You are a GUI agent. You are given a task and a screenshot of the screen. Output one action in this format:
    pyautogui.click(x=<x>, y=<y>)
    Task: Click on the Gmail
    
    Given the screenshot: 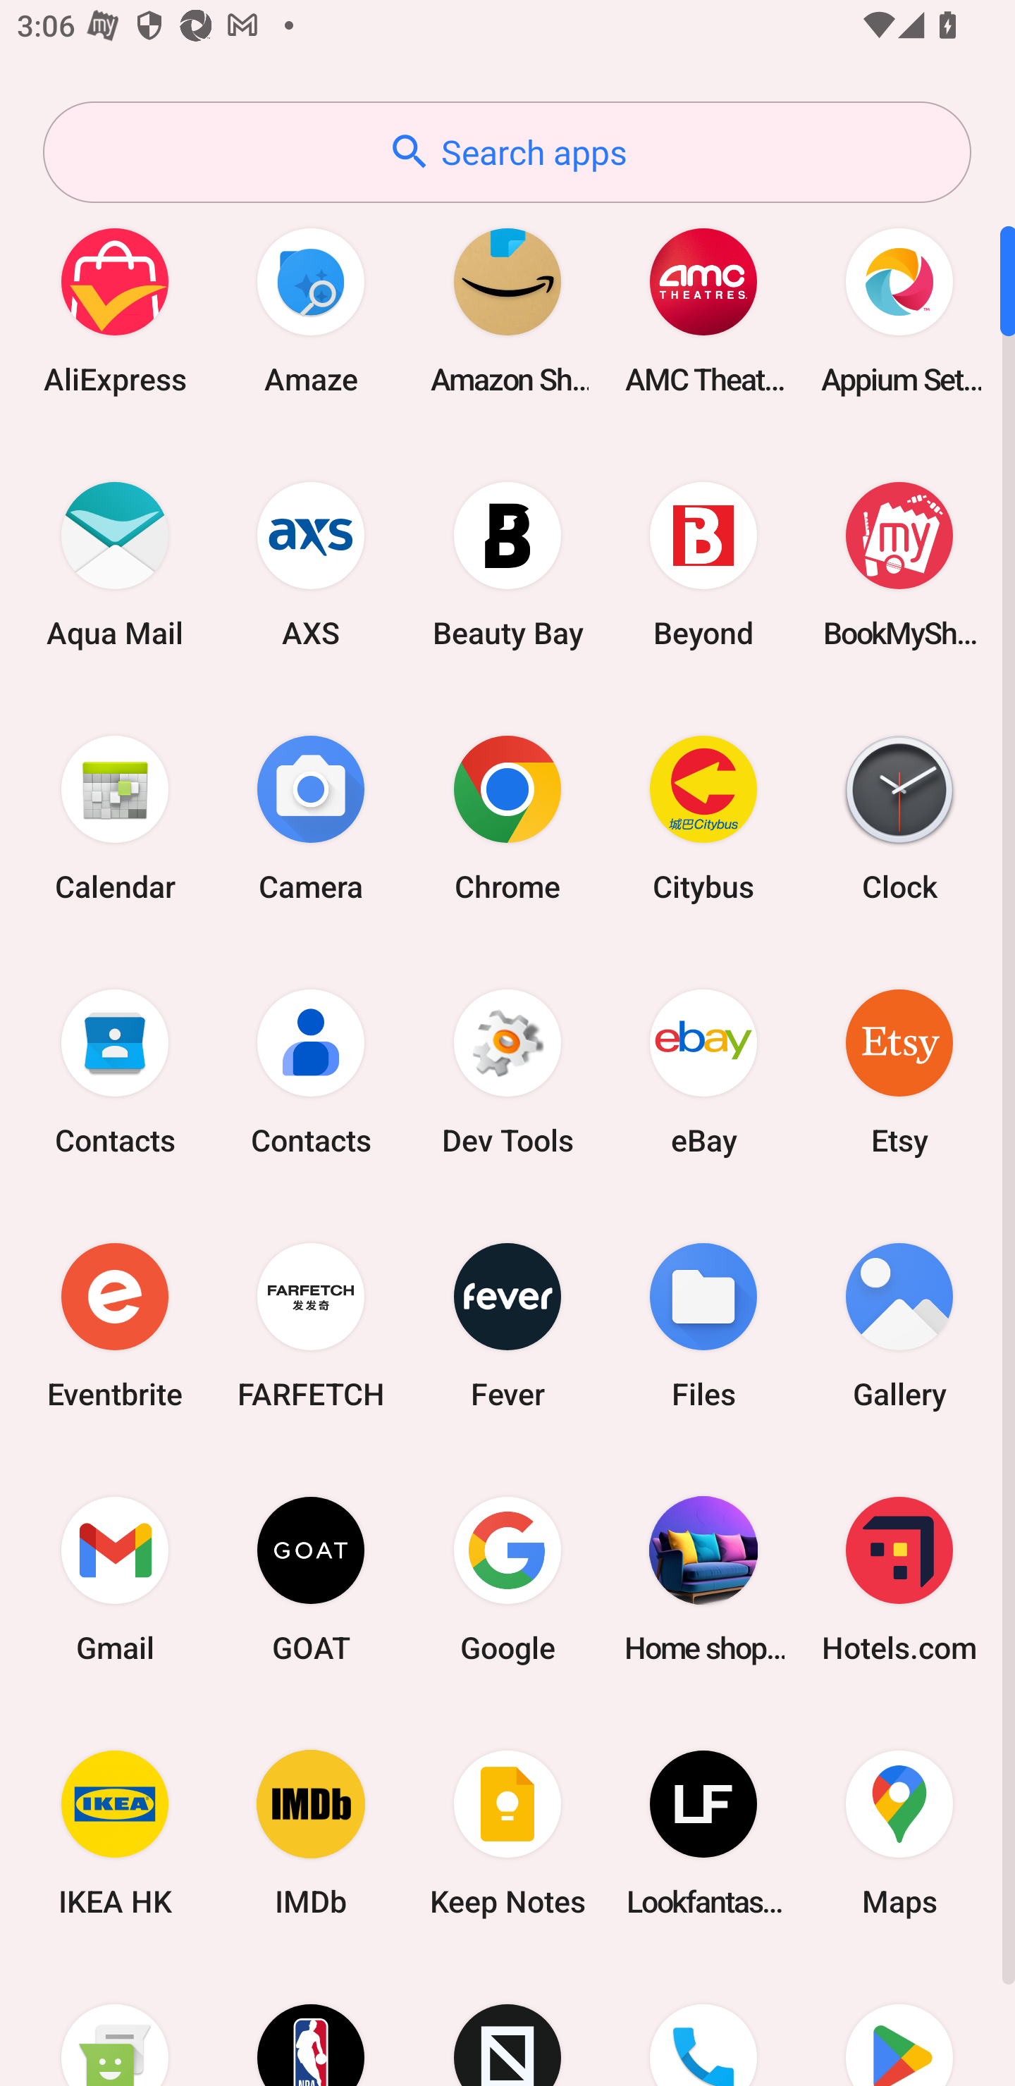 What is the action you would take?
    pyautogui.click(x=115, y=1579)
    